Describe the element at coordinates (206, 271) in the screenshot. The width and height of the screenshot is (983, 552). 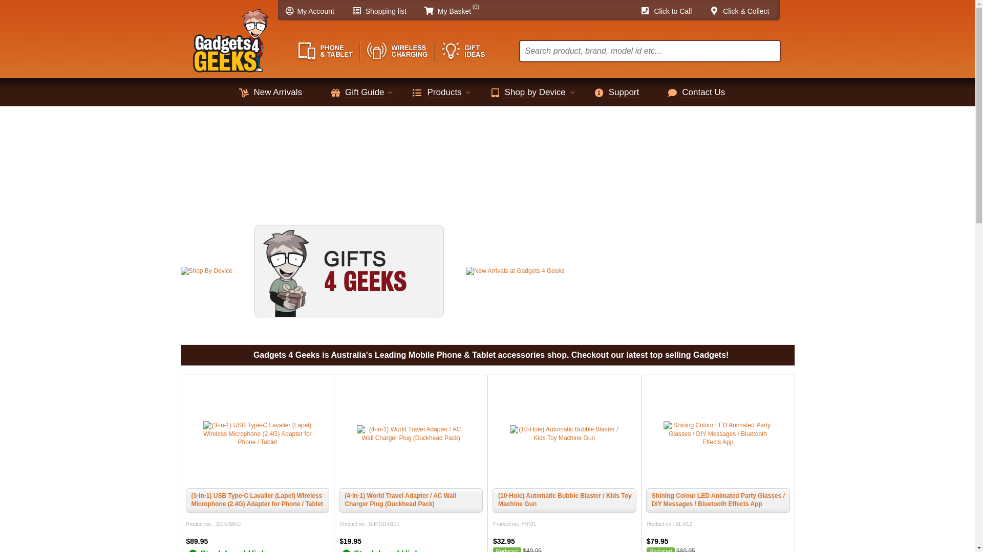
I see `Shop By Device` at that location.